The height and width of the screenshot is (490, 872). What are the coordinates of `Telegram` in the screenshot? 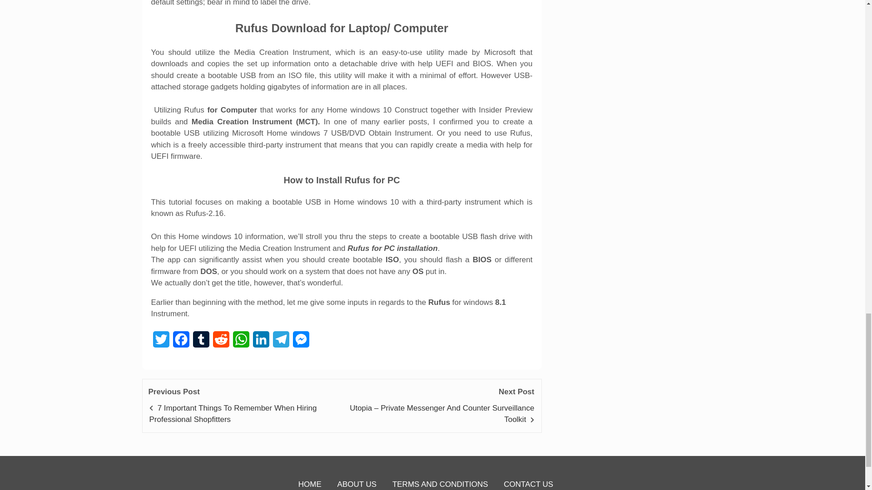 It's located at (280, 342).